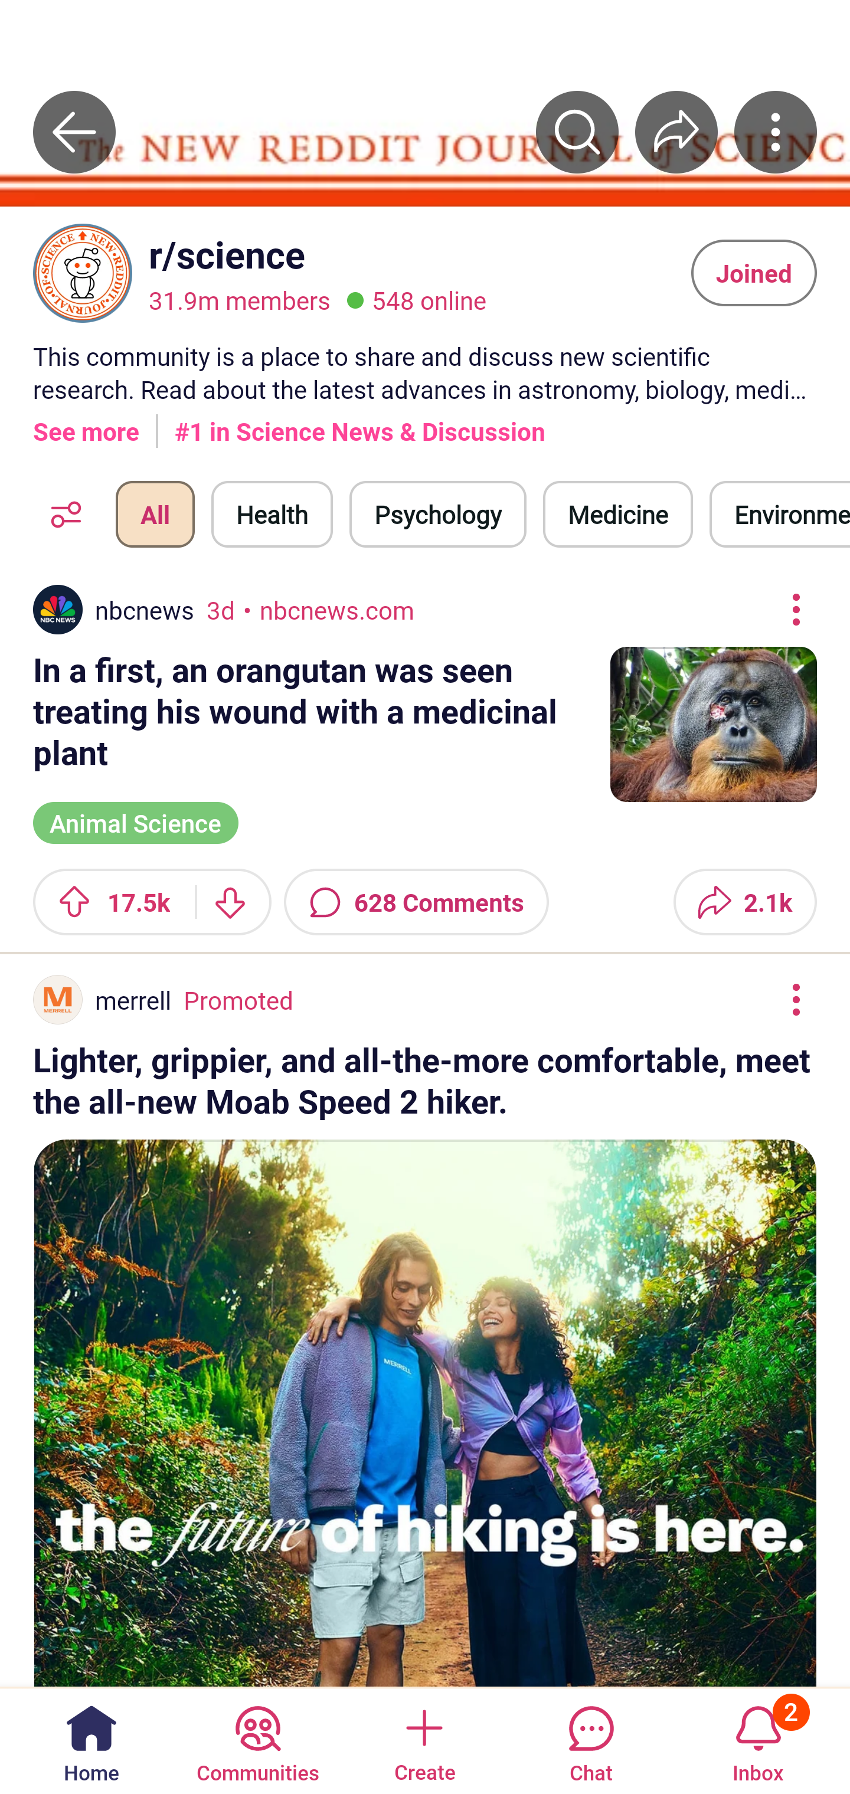  I want to click on All, so click(155, 513).